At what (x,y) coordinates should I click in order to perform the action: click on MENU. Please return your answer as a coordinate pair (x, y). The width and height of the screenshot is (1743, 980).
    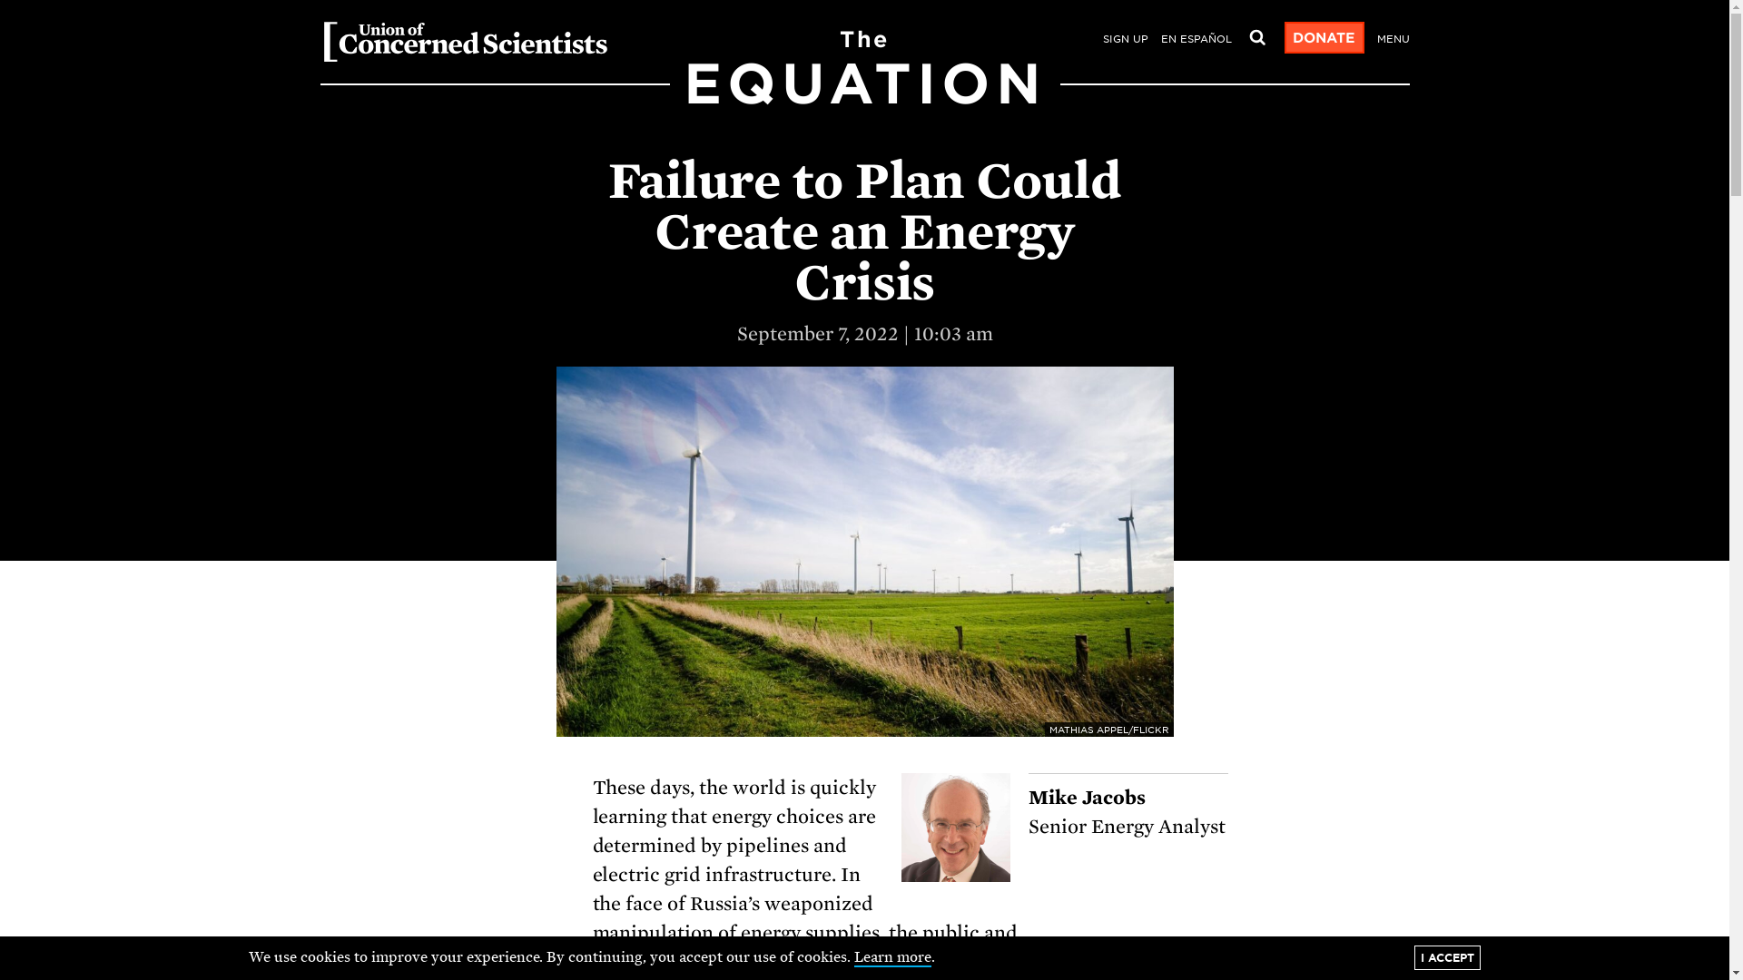
    Looking at the image, I should click on (1323, 38).